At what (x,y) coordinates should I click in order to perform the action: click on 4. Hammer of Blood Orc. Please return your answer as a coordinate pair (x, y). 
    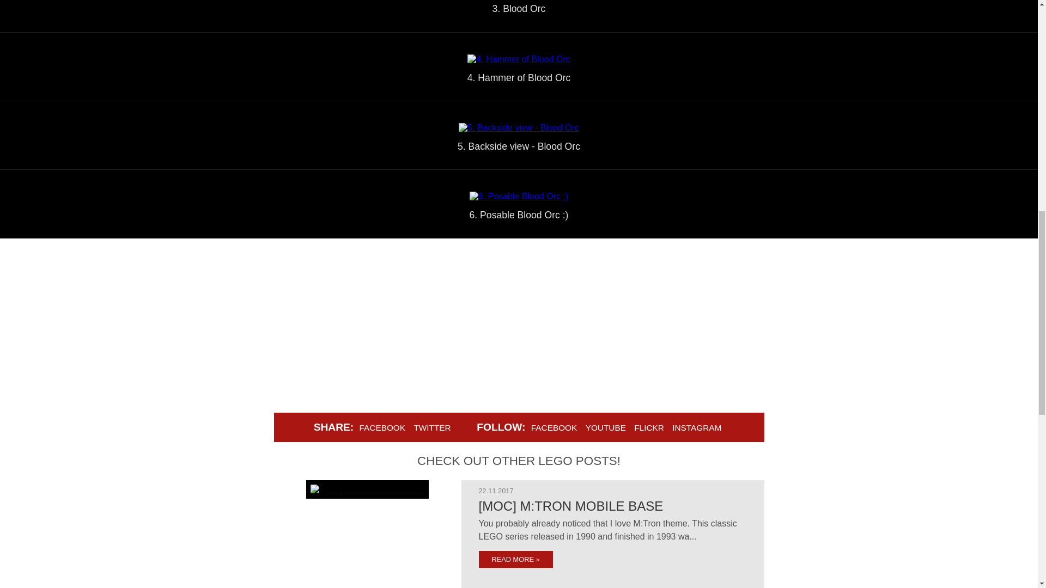
    Looking at the image, I should click on (519, 59).